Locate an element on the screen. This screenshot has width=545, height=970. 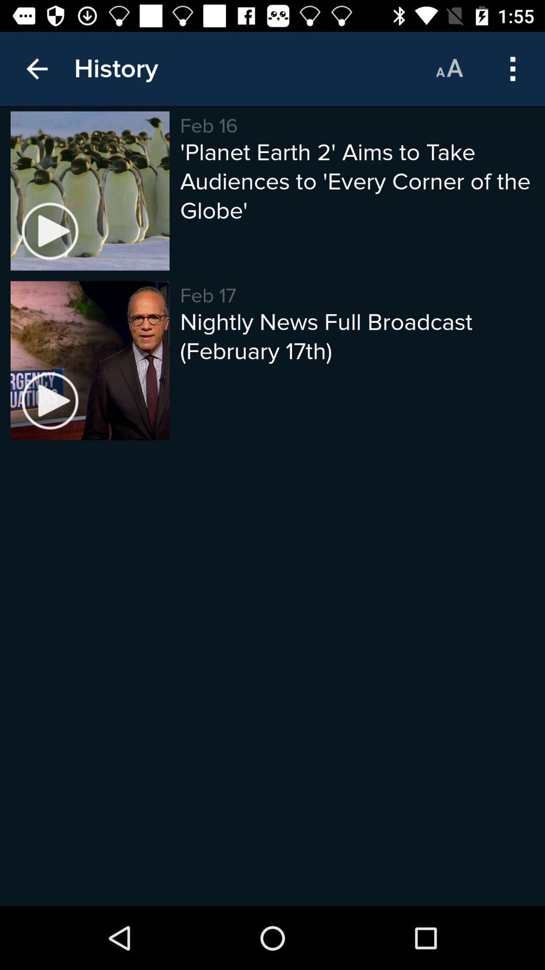
turn off icon next to the history icon is located at coordinates (37, 69).